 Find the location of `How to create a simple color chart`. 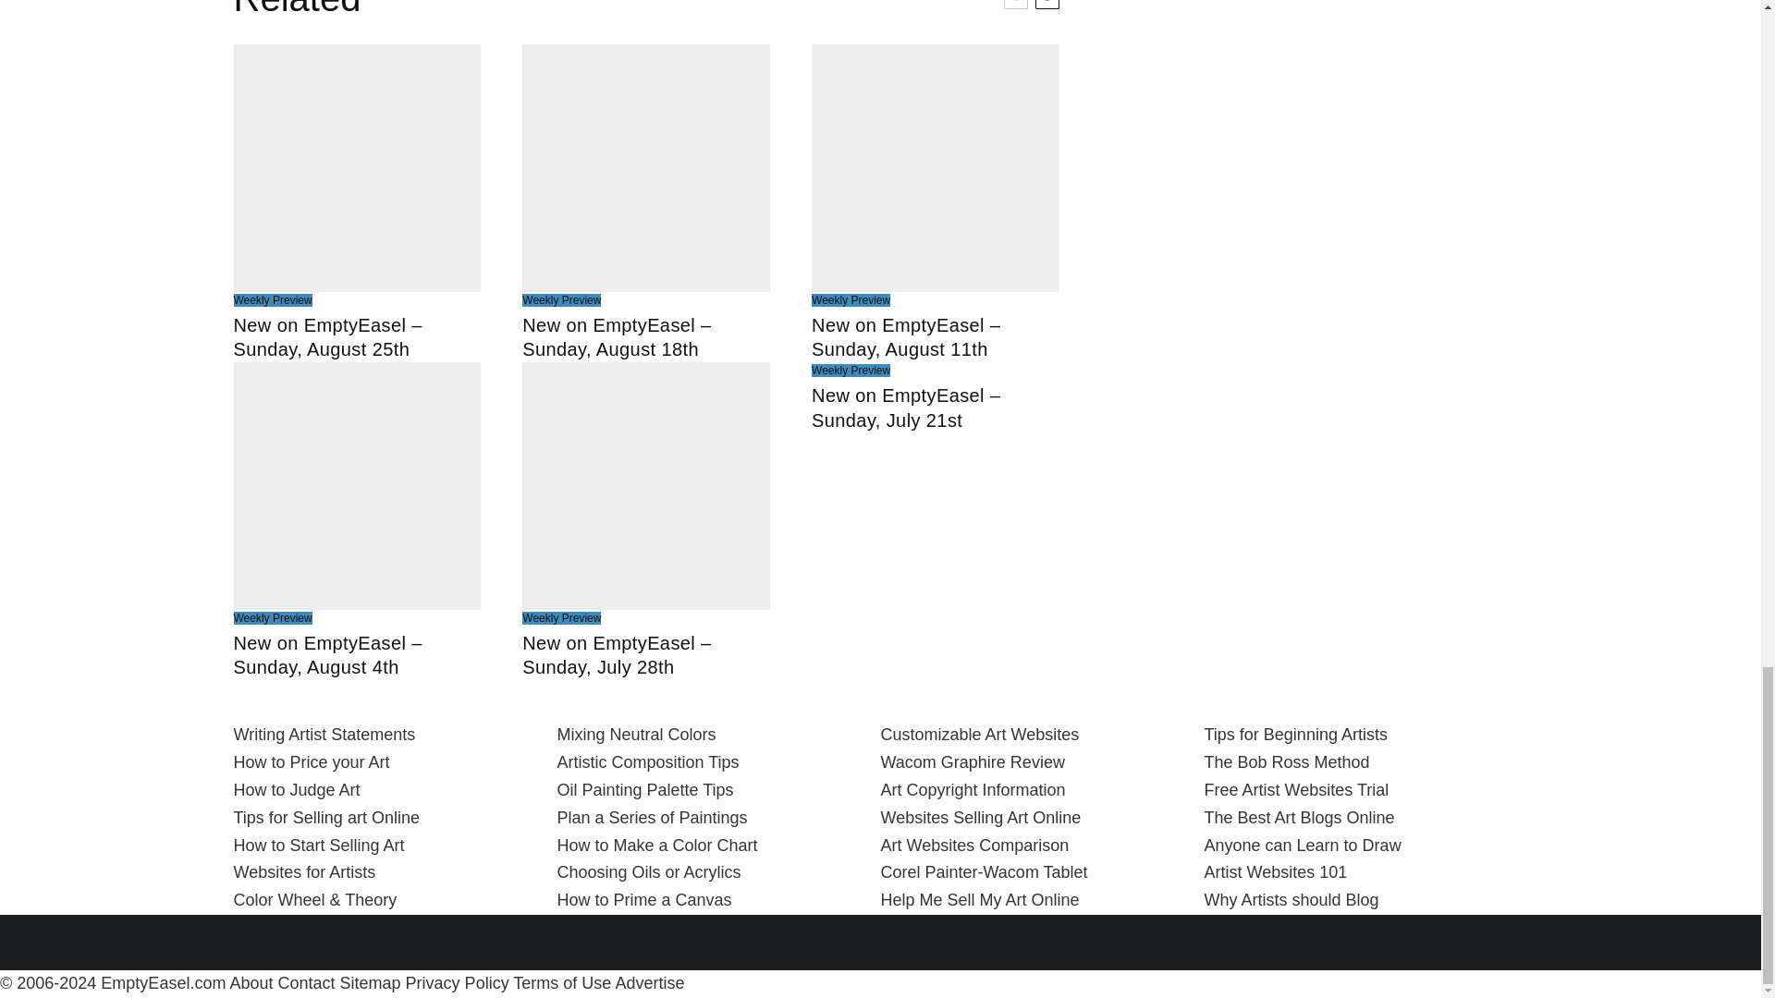

How to create a simple color chart is located at coordinates (656, 845).